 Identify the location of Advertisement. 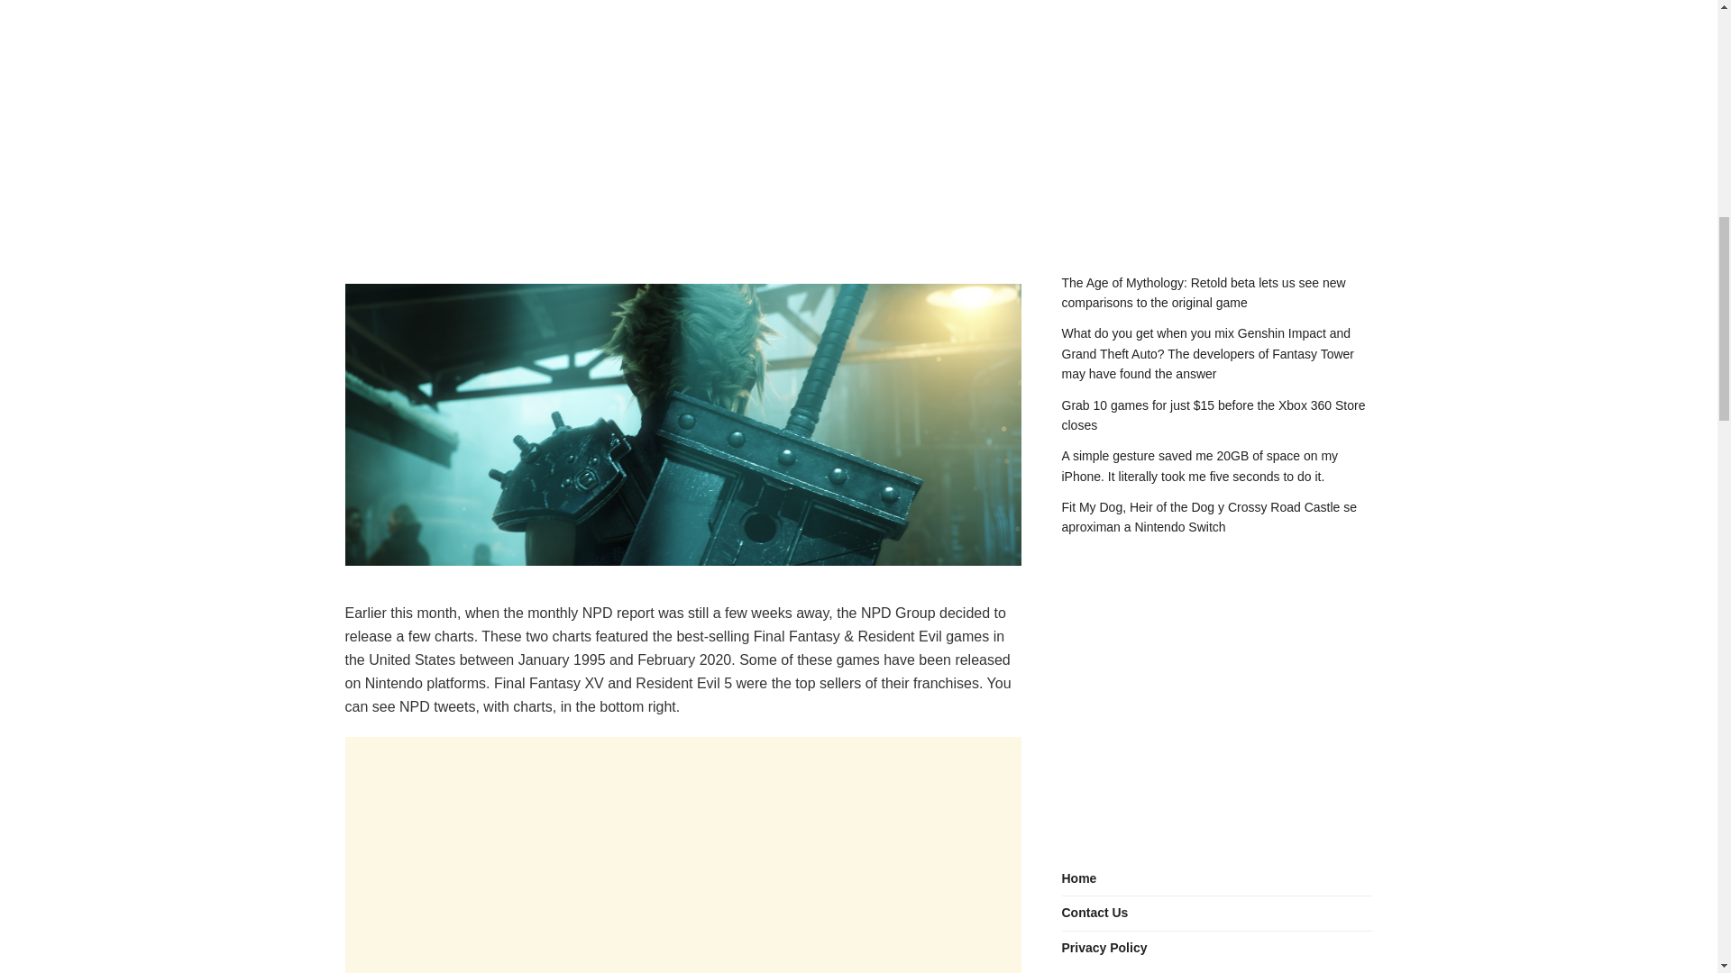
(1217, 115).